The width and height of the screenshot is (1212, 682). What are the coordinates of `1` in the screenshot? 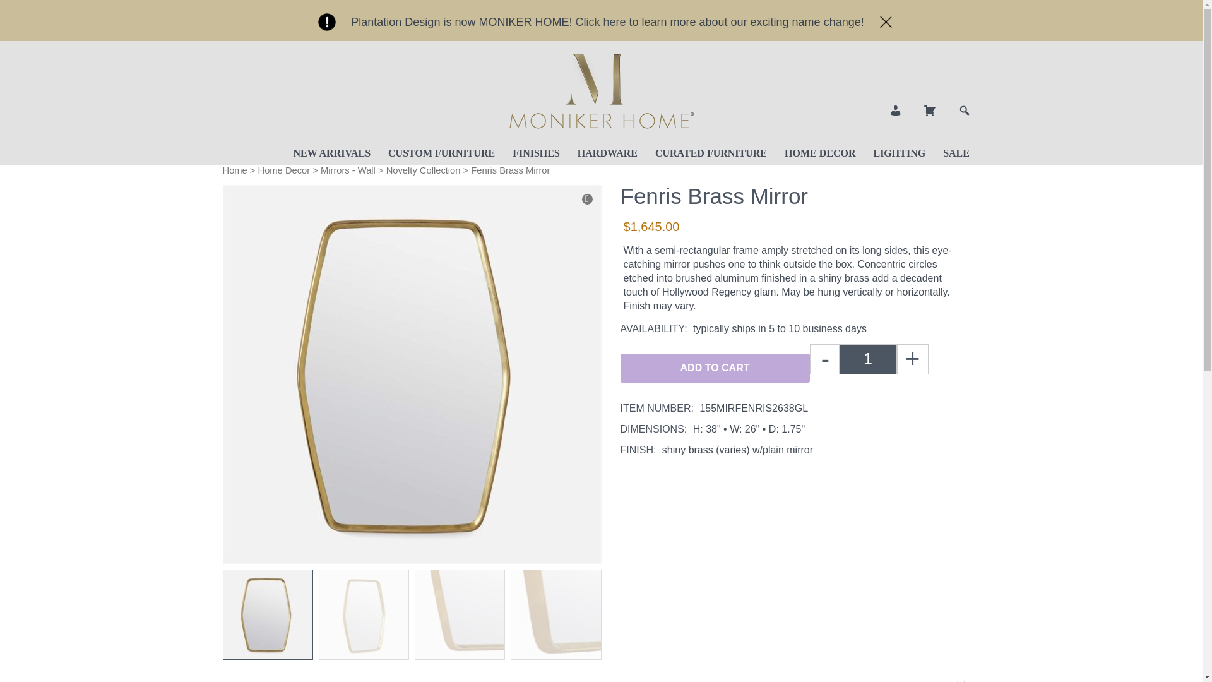 It's located at (867, 359).